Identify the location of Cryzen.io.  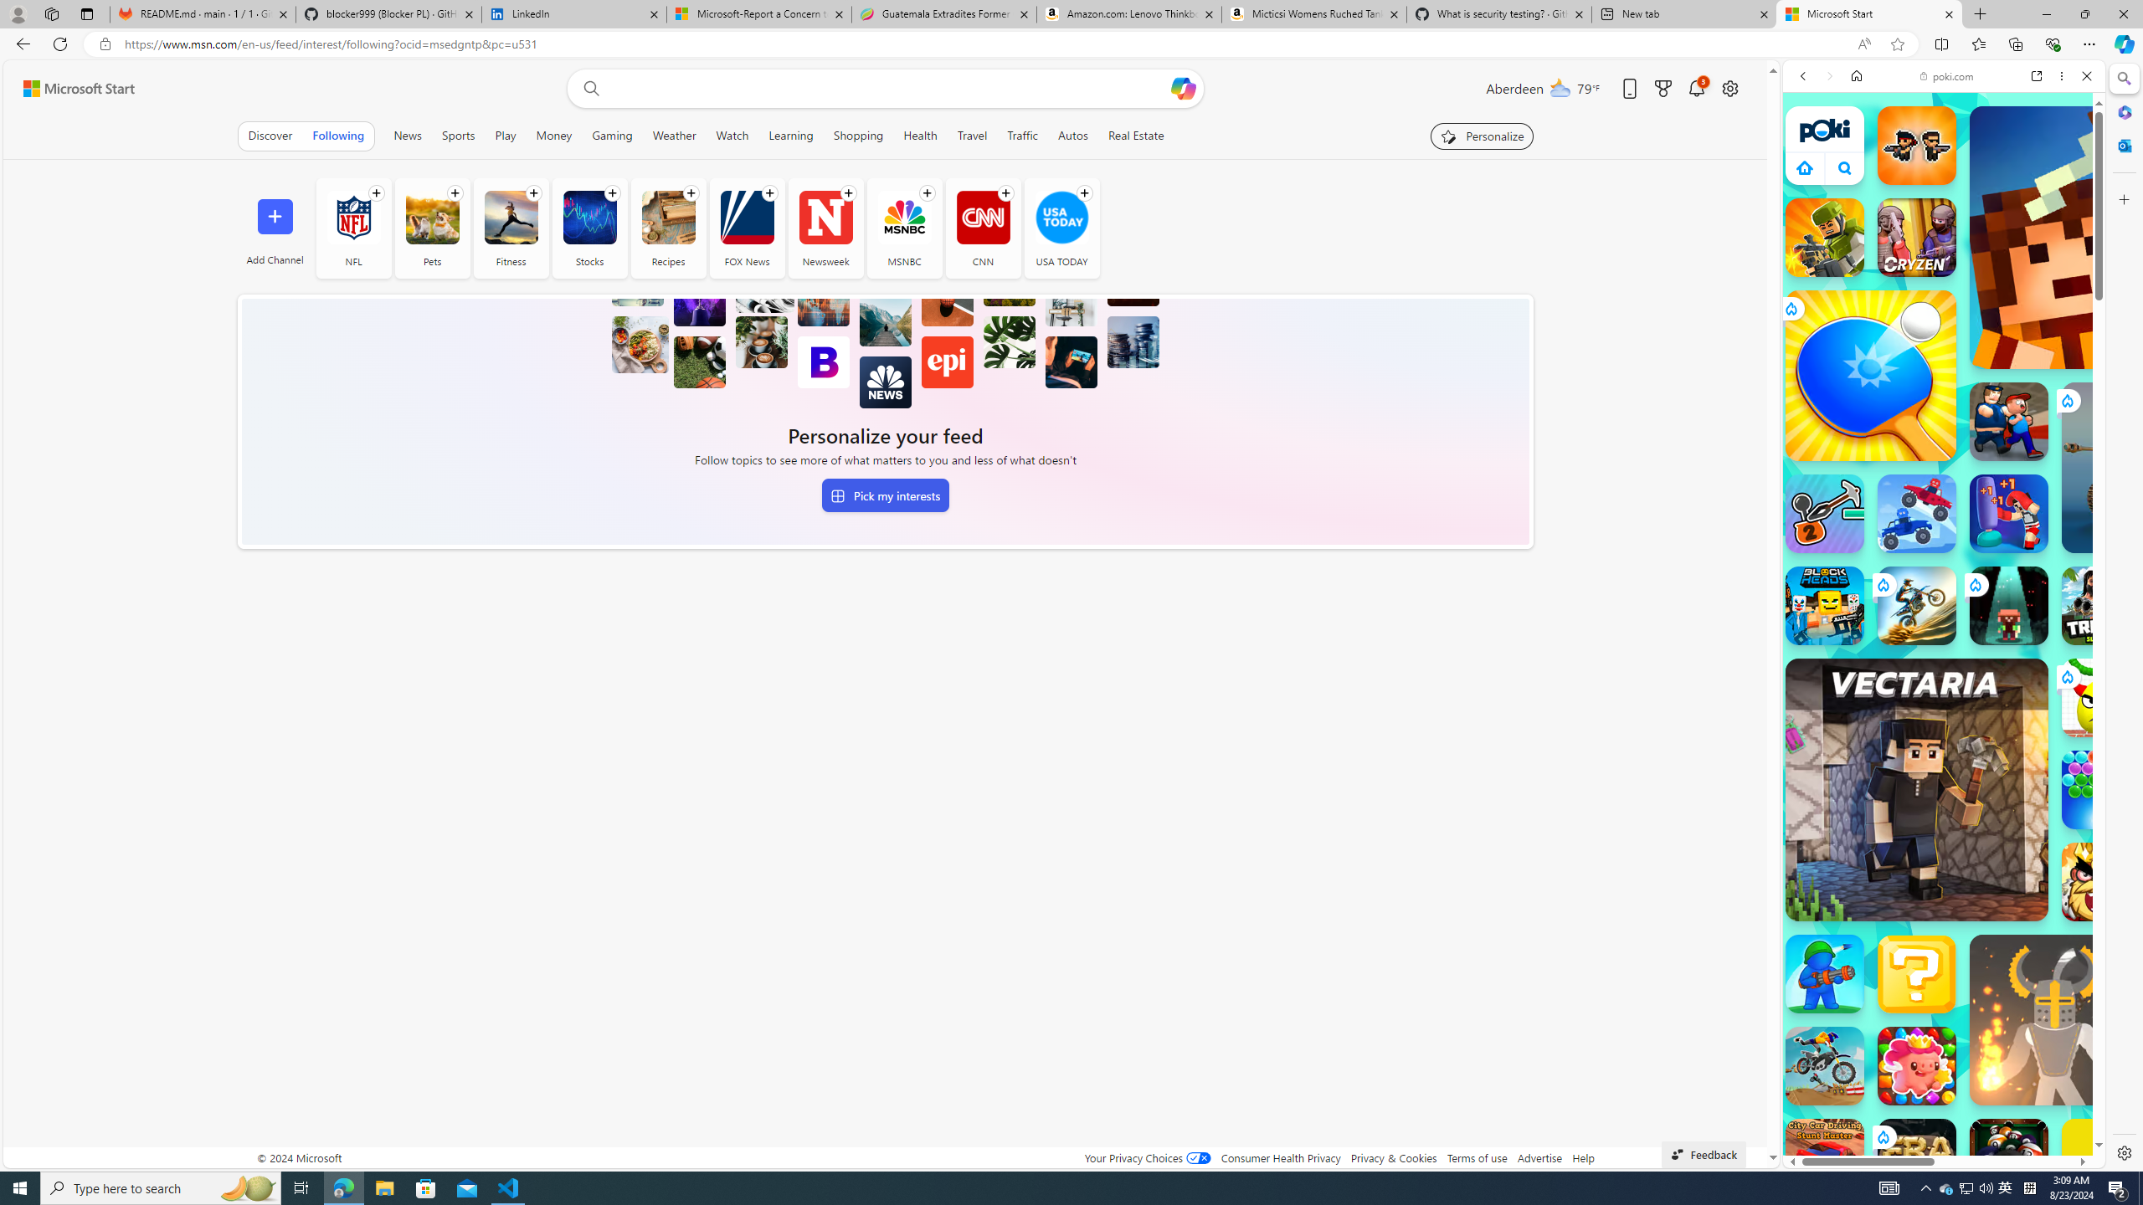
(1917, 238).